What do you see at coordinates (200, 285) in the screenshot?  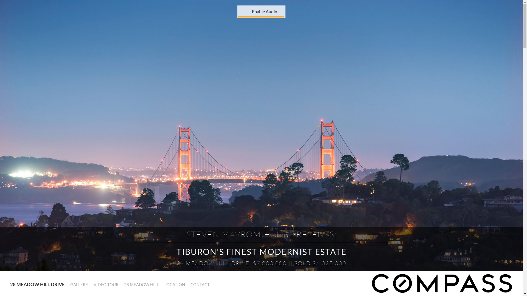 I see `CONTACT` at bounding box center [200, 285].